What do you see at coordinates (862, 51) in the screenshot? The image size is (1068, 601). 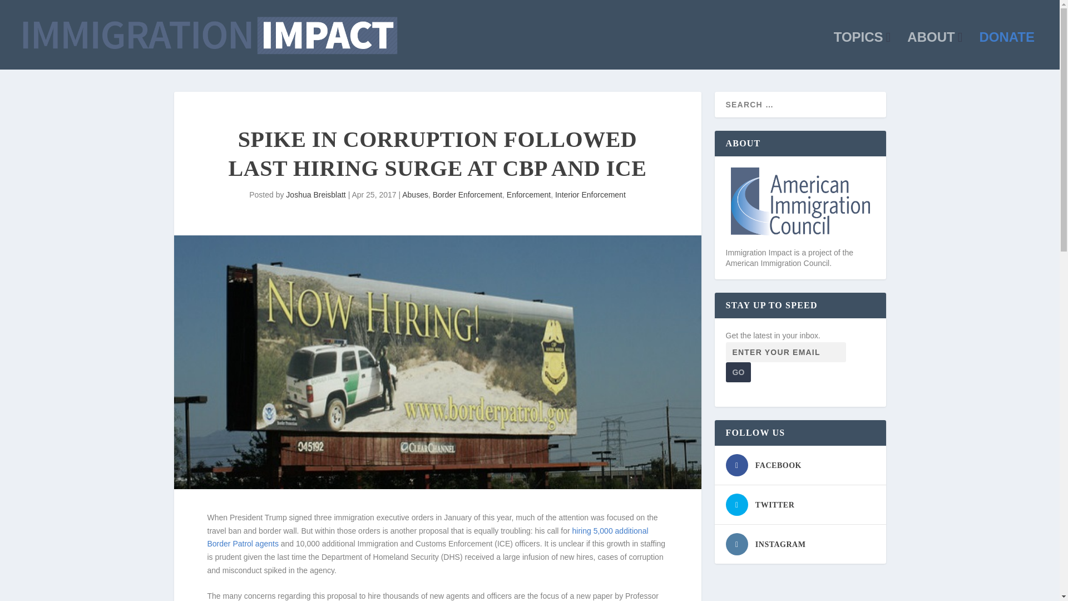 I see `TOPICS` at bounding box center [862, 51].